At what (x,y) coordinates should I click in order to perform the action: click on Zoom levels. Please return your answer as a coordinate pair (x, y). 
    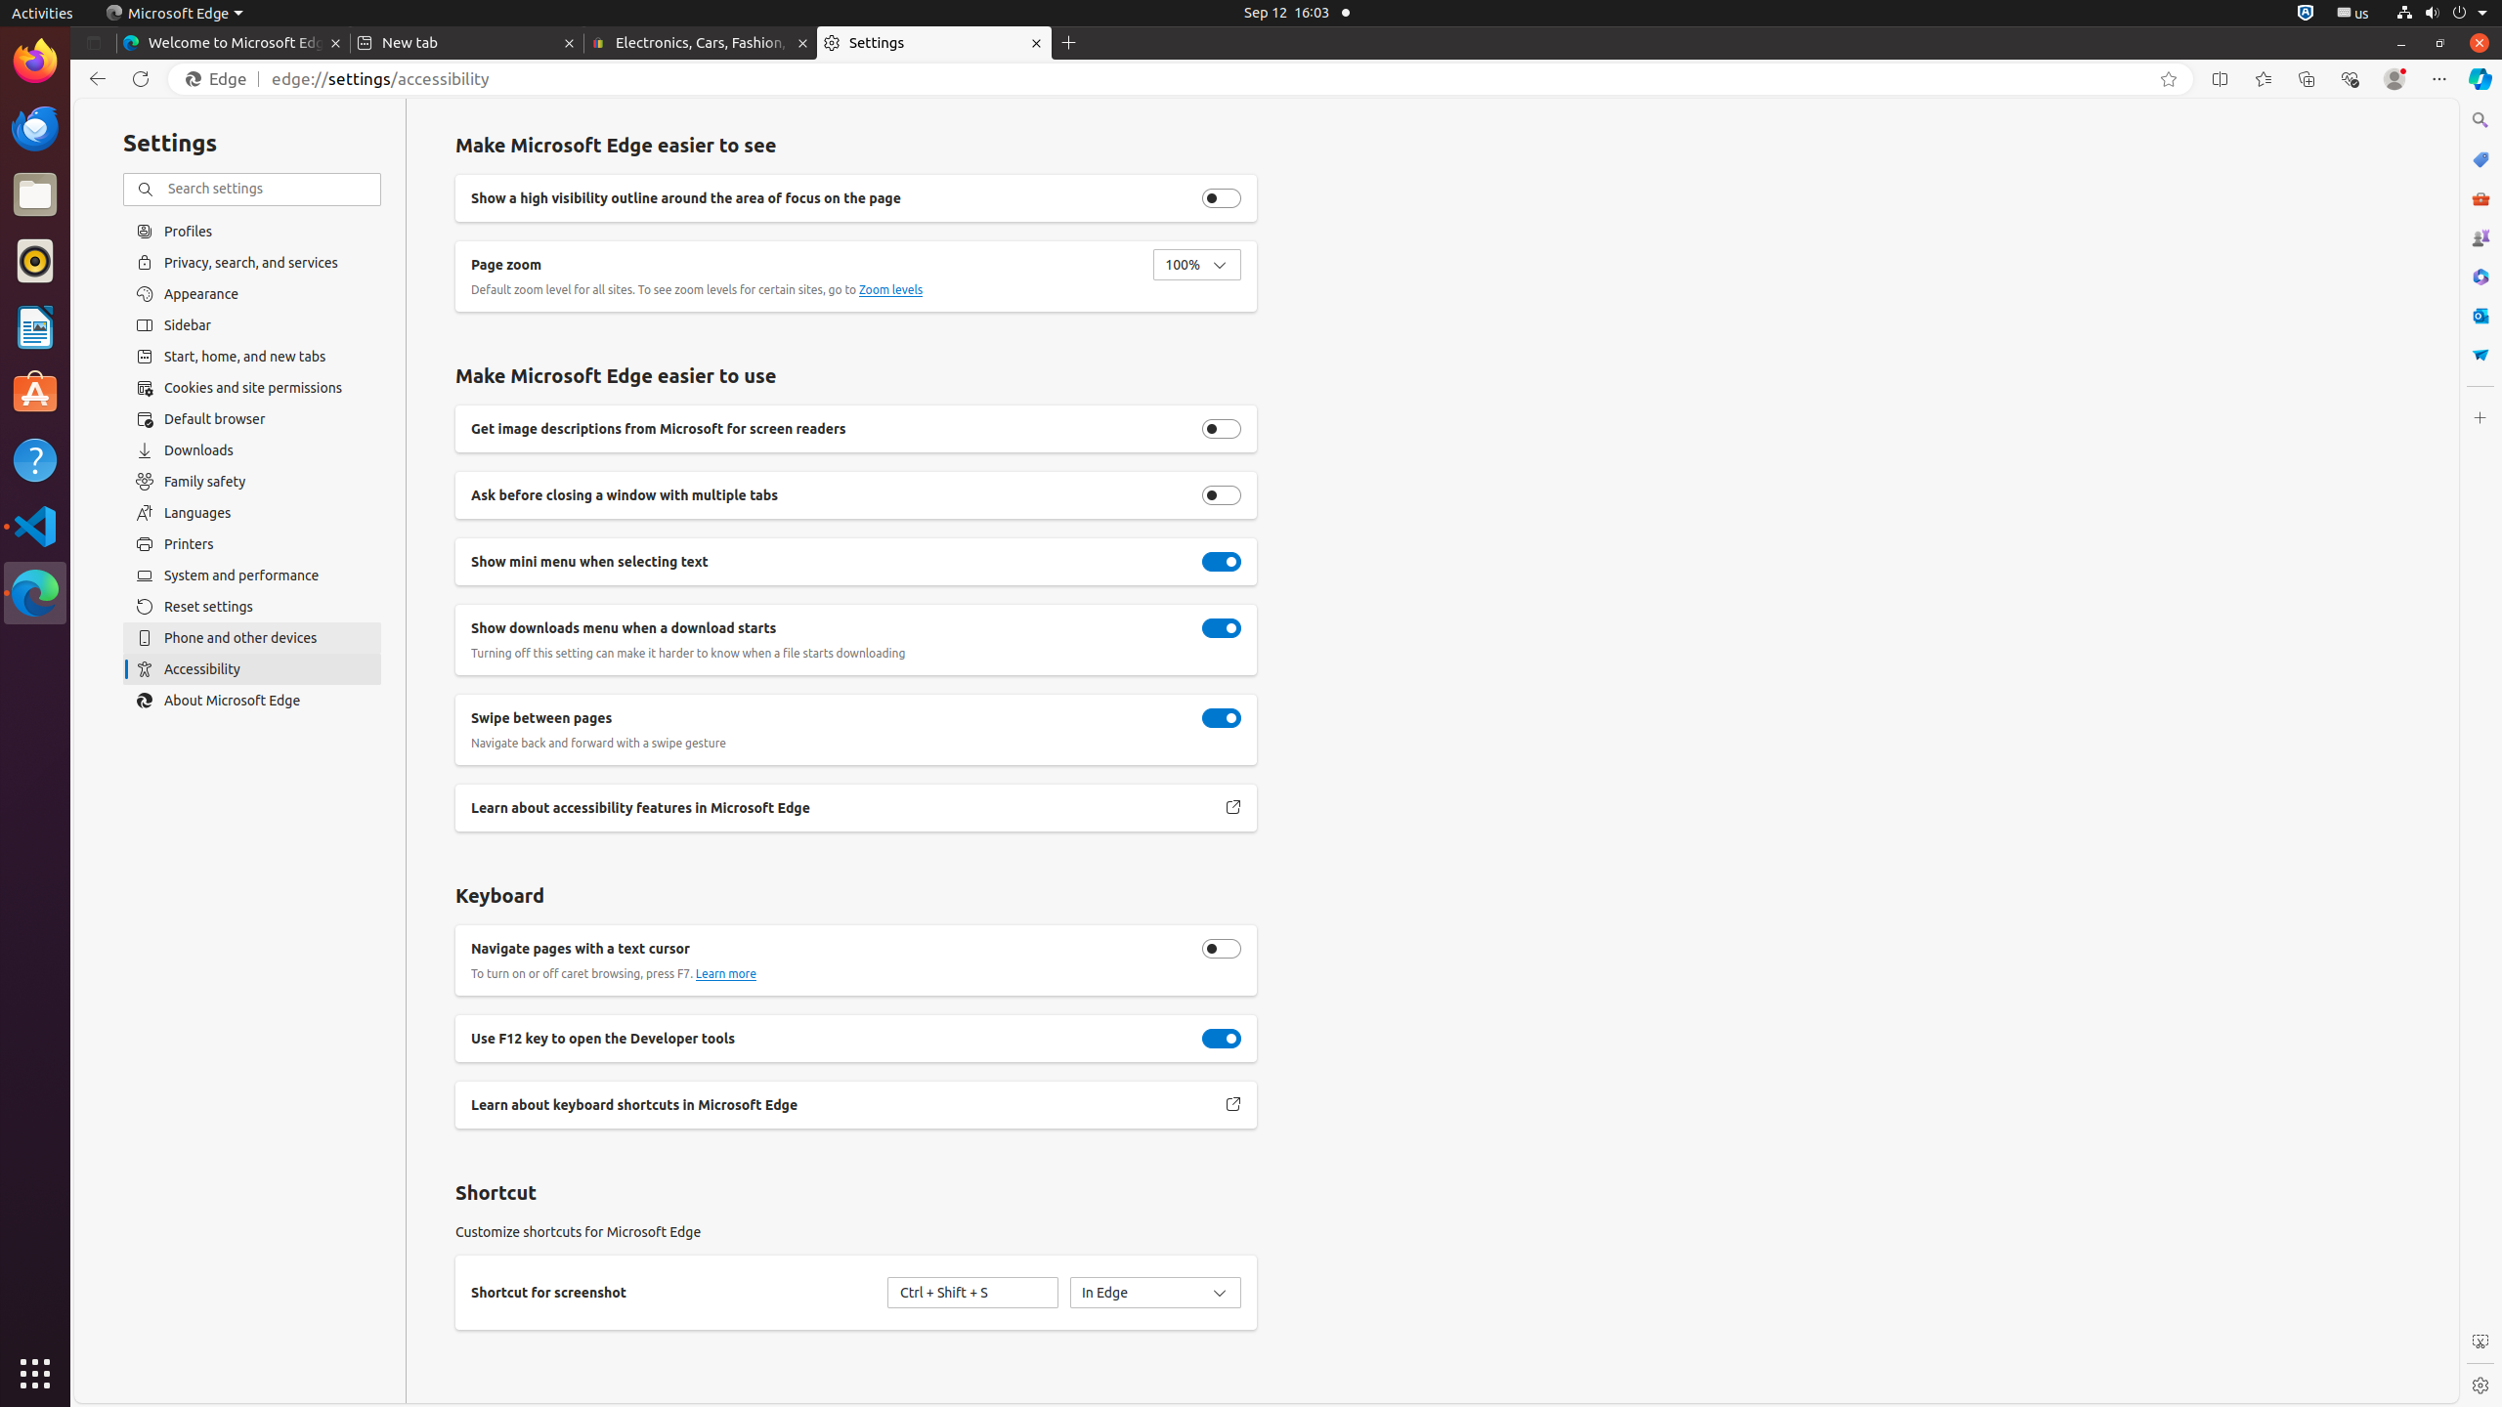
    Looking at the image, I should click on (891, 290).